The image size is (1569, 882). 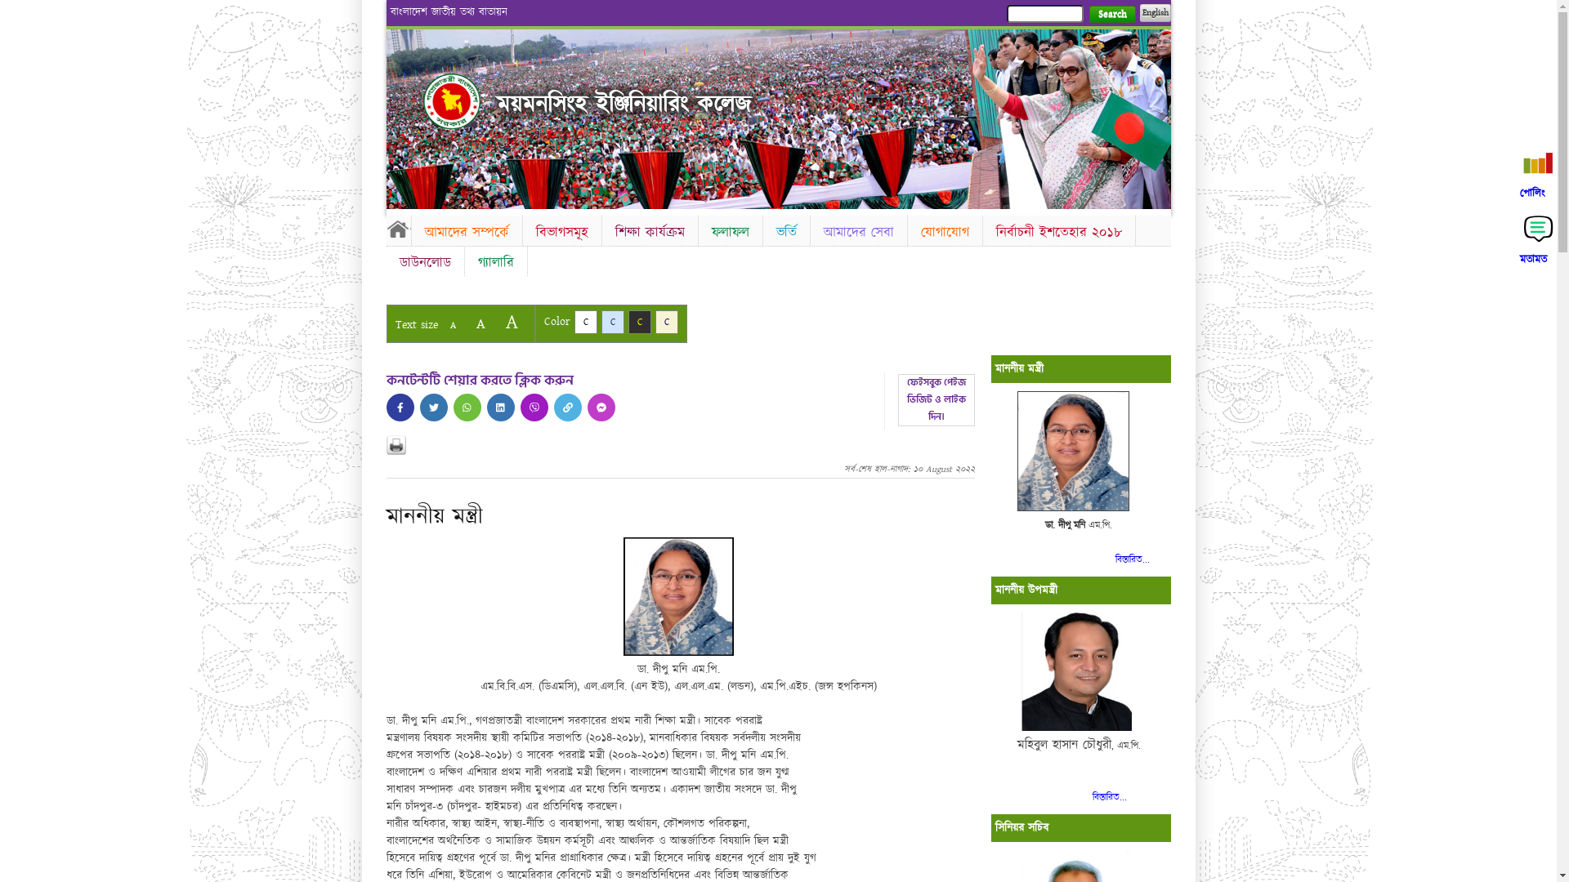 What do you see at coordinates (639, 322) in the screenshot?
I see `C` at bounding box center [639, 322].